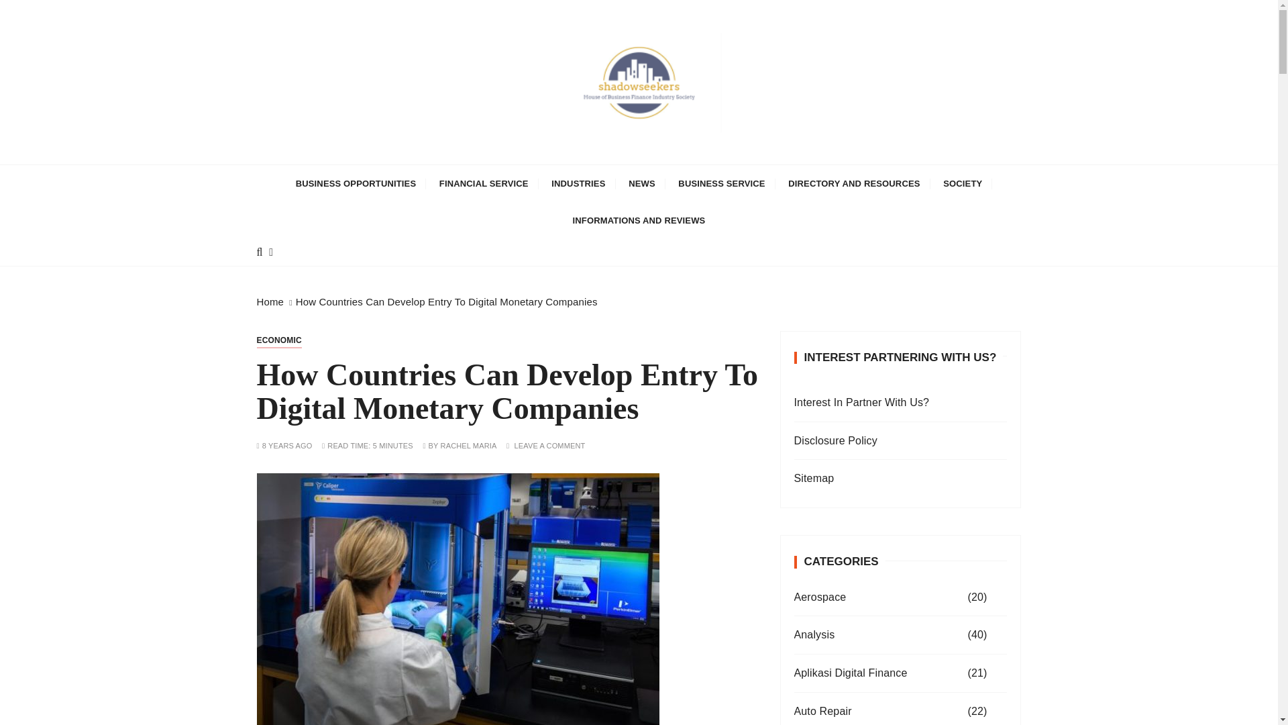 The height and width of the screenshot is (725, 1288). What do you see at coordinates (483, 184) in the screenshot?
I see `FINANCIAL SERVICE` at bounding box center [483, 184].